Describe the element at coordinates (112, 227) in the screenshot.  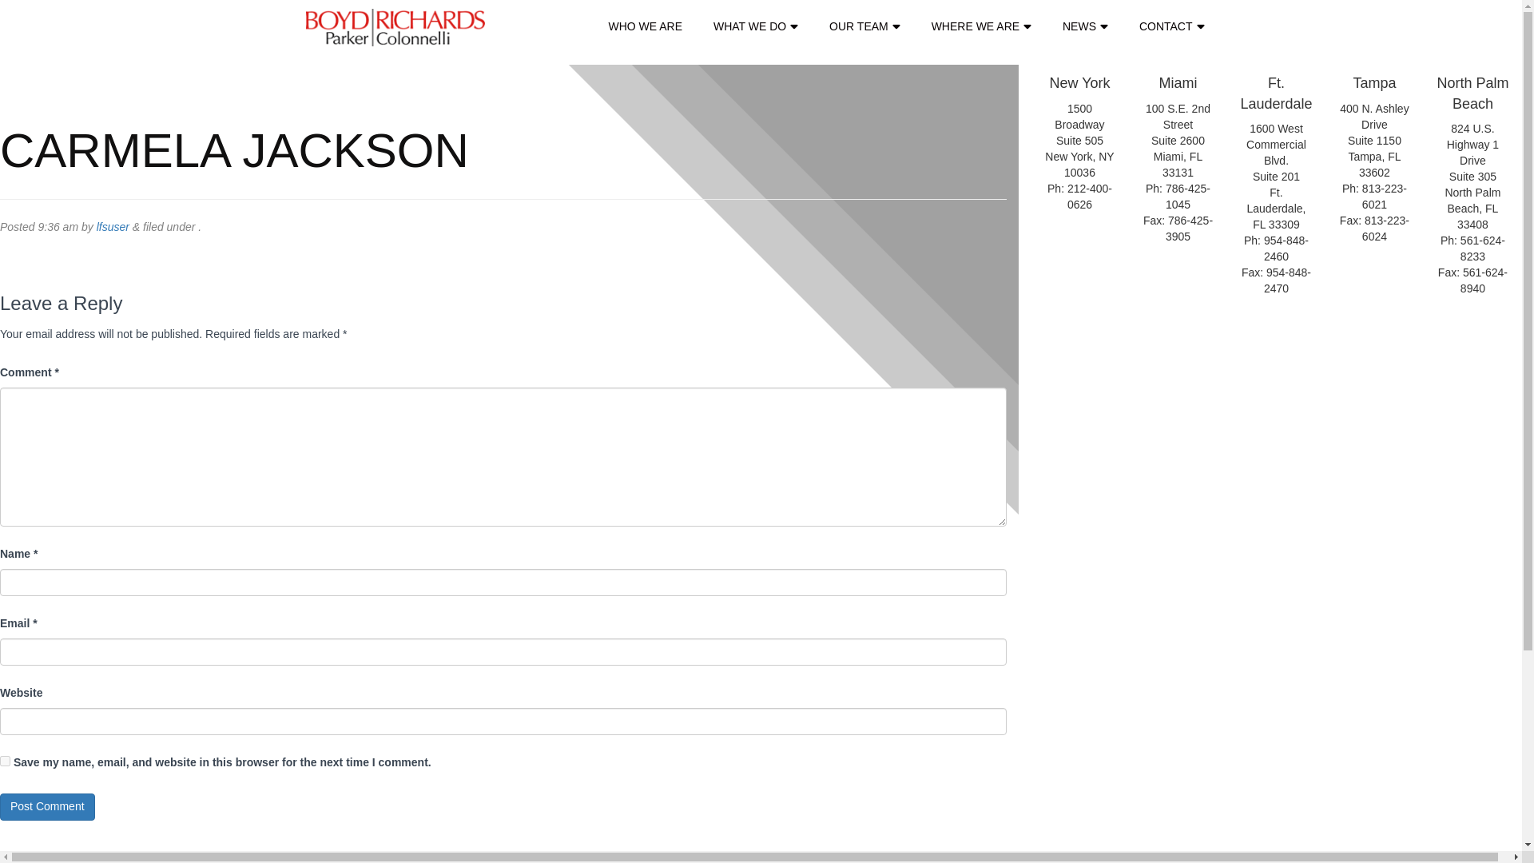
I see `Posts by lfsuser` at that location.